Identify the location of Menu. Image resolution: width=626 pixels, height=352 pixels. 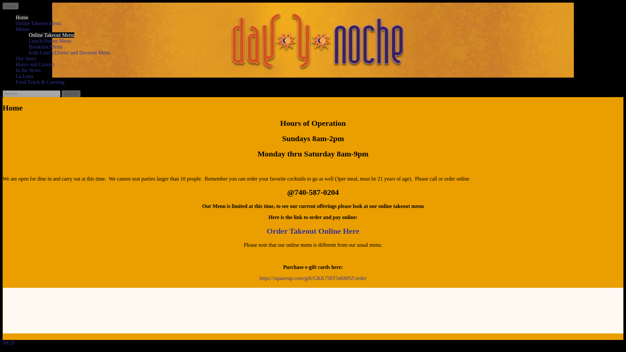
(10, 6).